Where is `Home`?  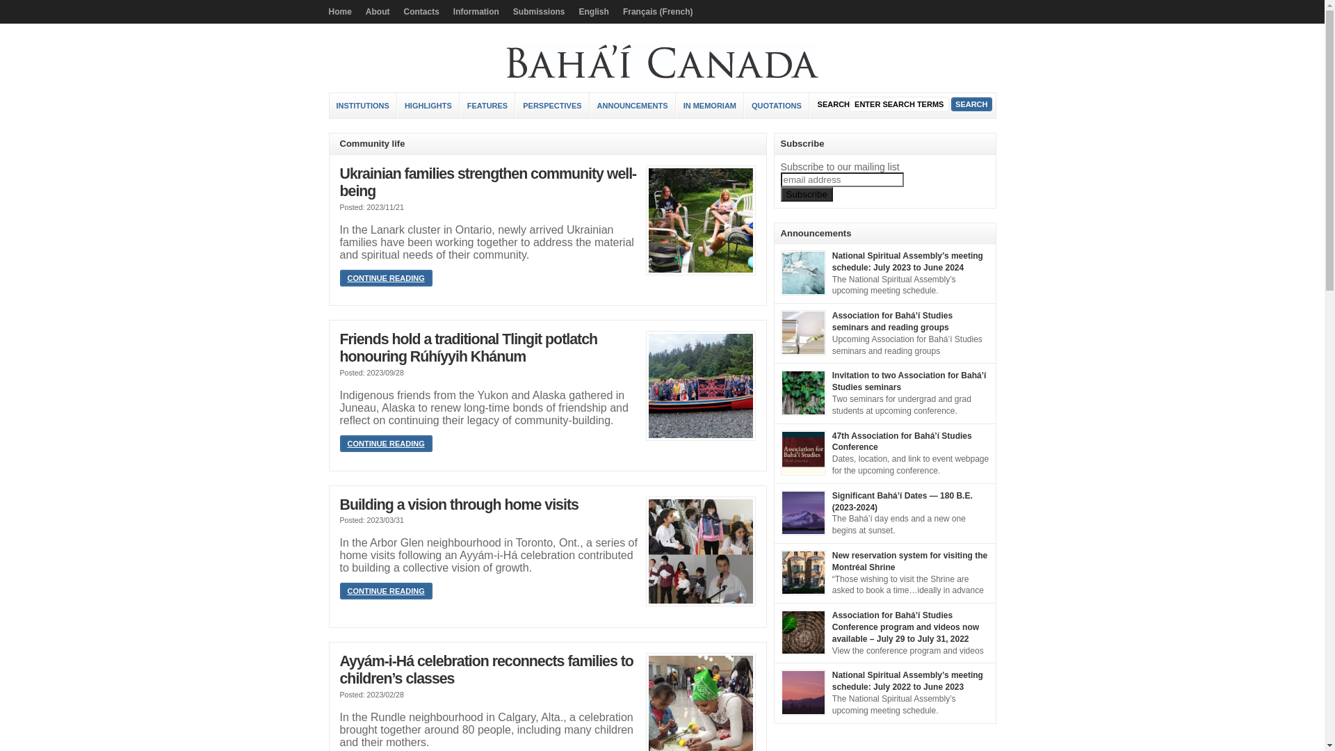
Home is located at coordinates (343, 12).